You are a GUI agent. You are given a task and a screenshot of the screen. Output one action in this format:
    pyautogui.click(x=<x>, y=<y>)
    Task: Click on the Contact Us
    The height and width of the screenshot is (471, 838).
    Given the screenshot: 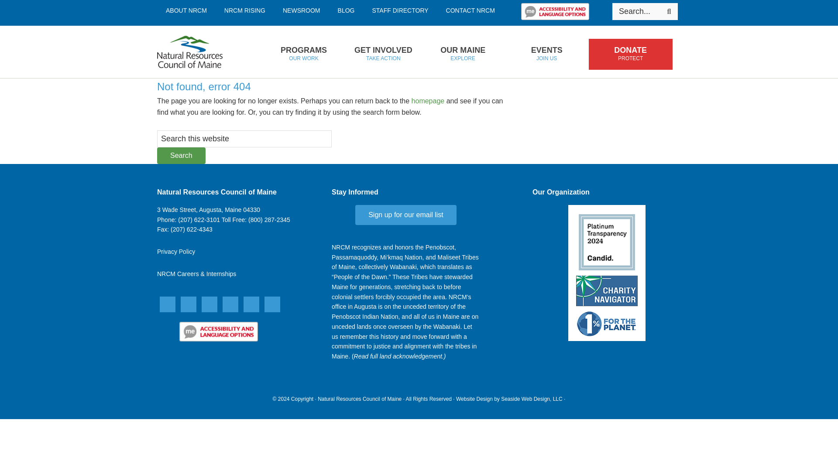 What is the action you would take?
    pyautogui.click(x=209, y=210)
    